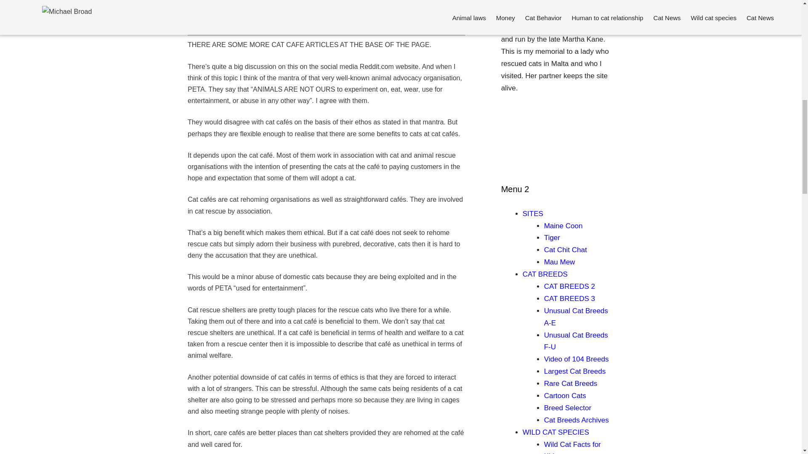 This screenshot has width=808, height=454. I want to click on Full discussion on the largest cat breeds, so click(574, 371).